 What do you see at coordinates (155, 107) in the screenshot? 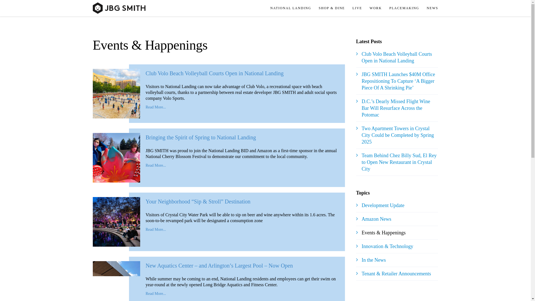
I see `Read More...` at bounding box center [155, 107].